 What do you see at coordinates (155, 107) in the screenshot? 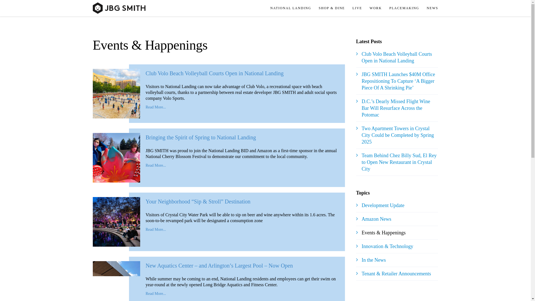
I see `Read More...` at bounding box center [155, 107].